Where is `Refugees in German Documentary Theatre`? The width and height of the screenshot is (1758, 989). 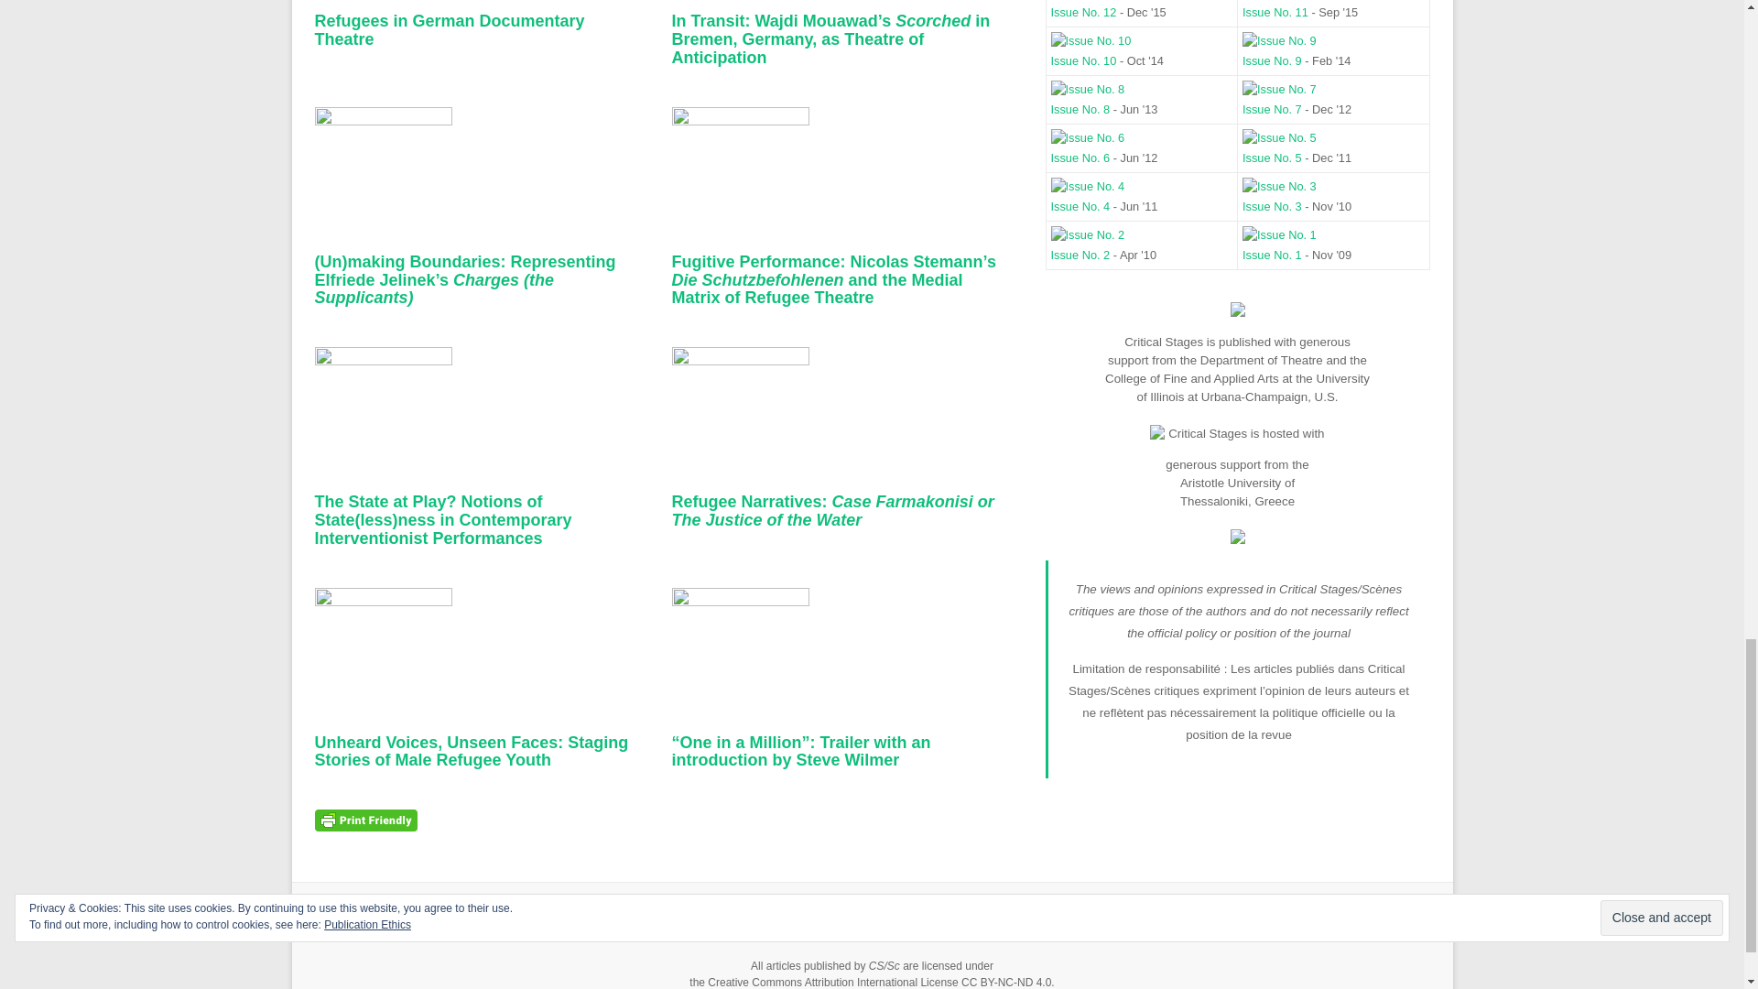 Refugees in German Documentary Theatre is located at coordinates (450, 29).